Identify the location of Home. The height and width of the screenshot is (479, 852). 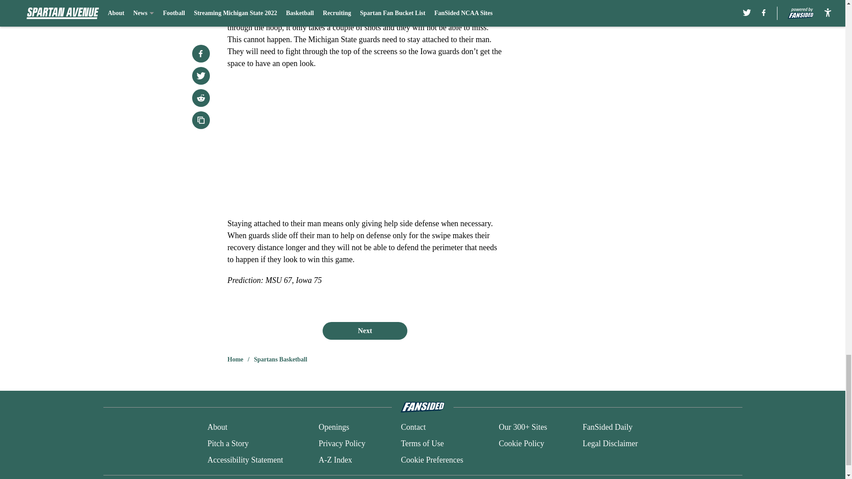
(235, 359).